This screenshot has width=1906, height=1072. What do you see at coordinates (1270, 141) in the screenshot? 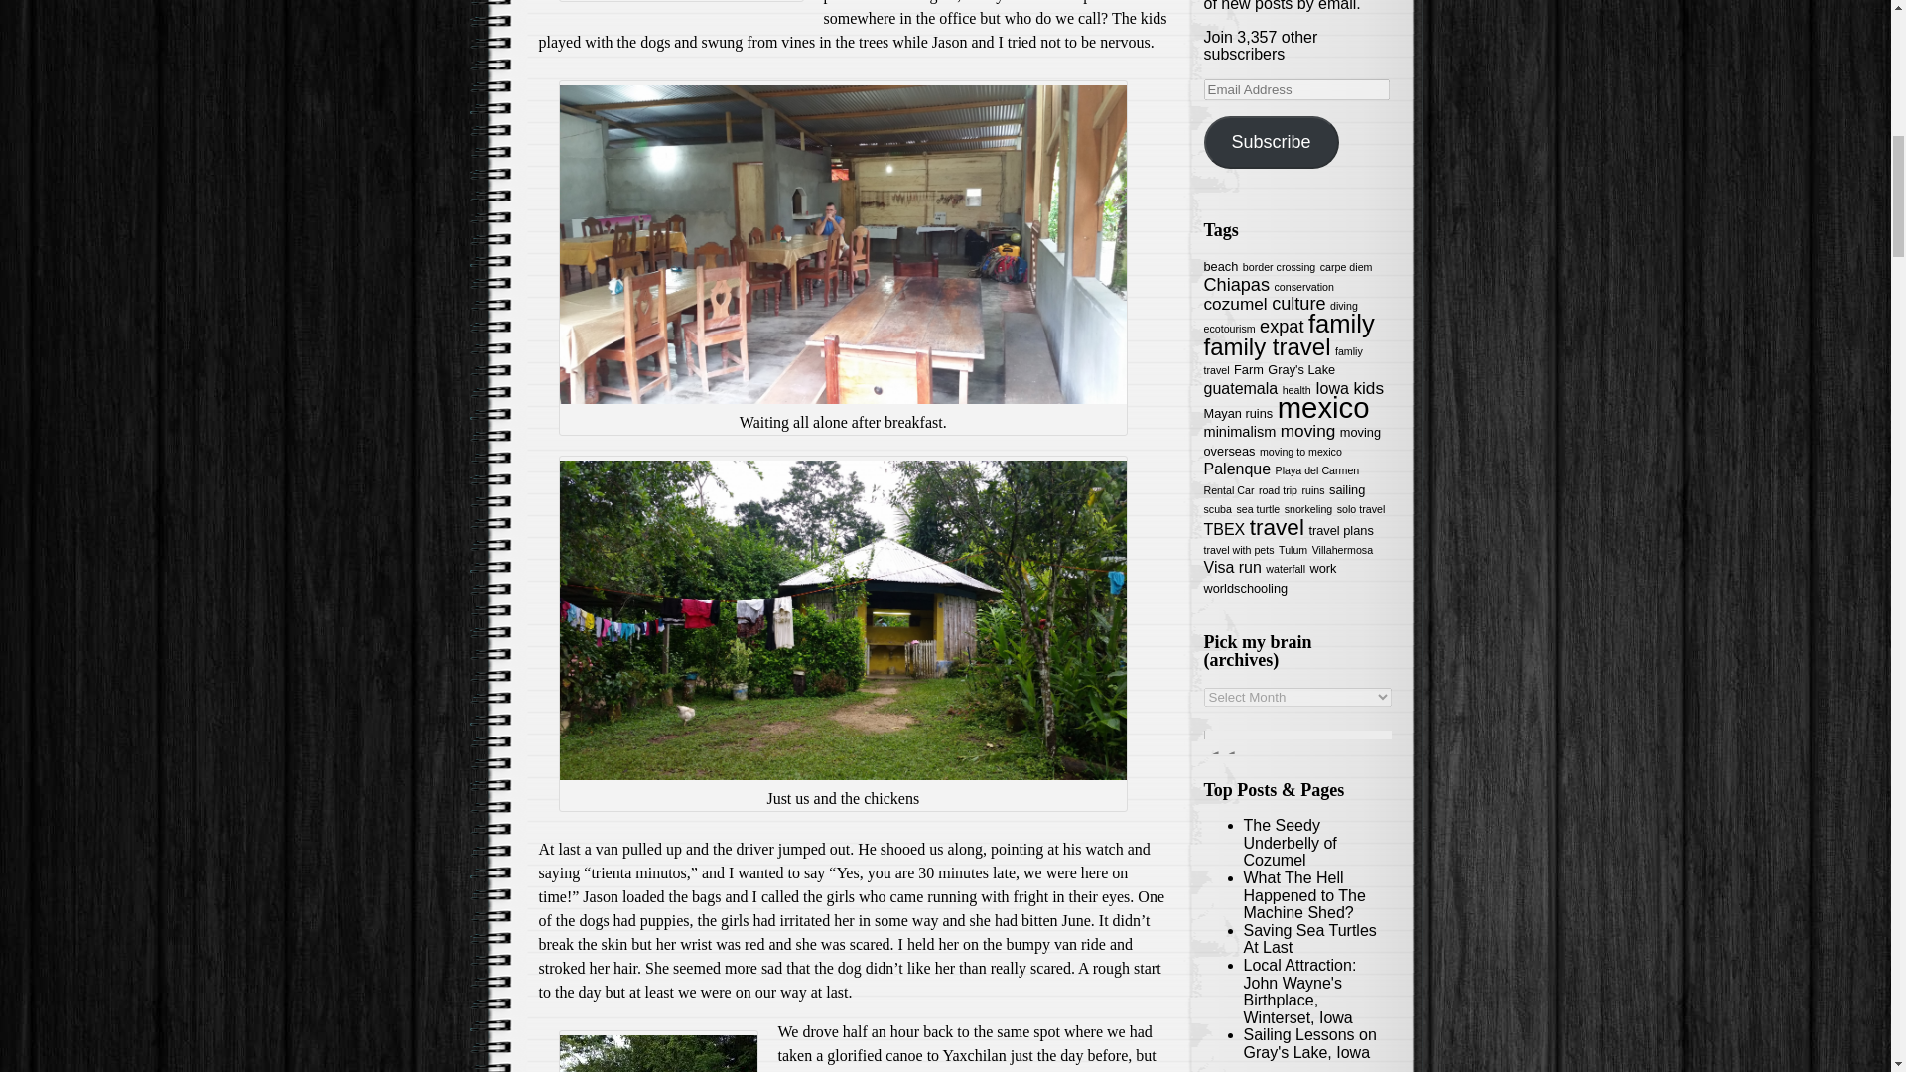
I see `Subscribe` at bounding box center [1270, 141].